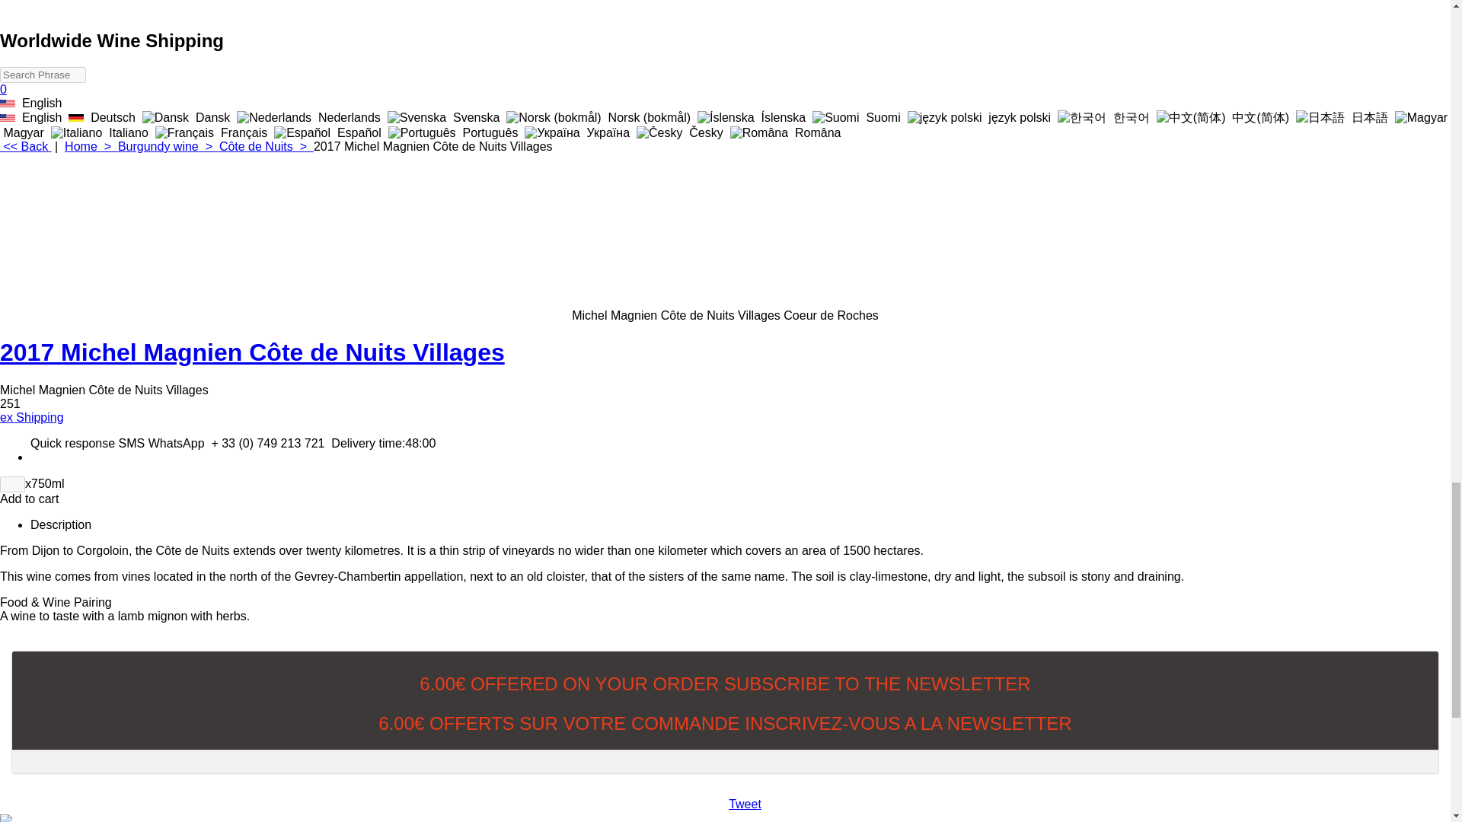  What do you see at coordinates (187, 117) in the screenshot?
I see ` Dansk ` at bounding box center [187, 117].